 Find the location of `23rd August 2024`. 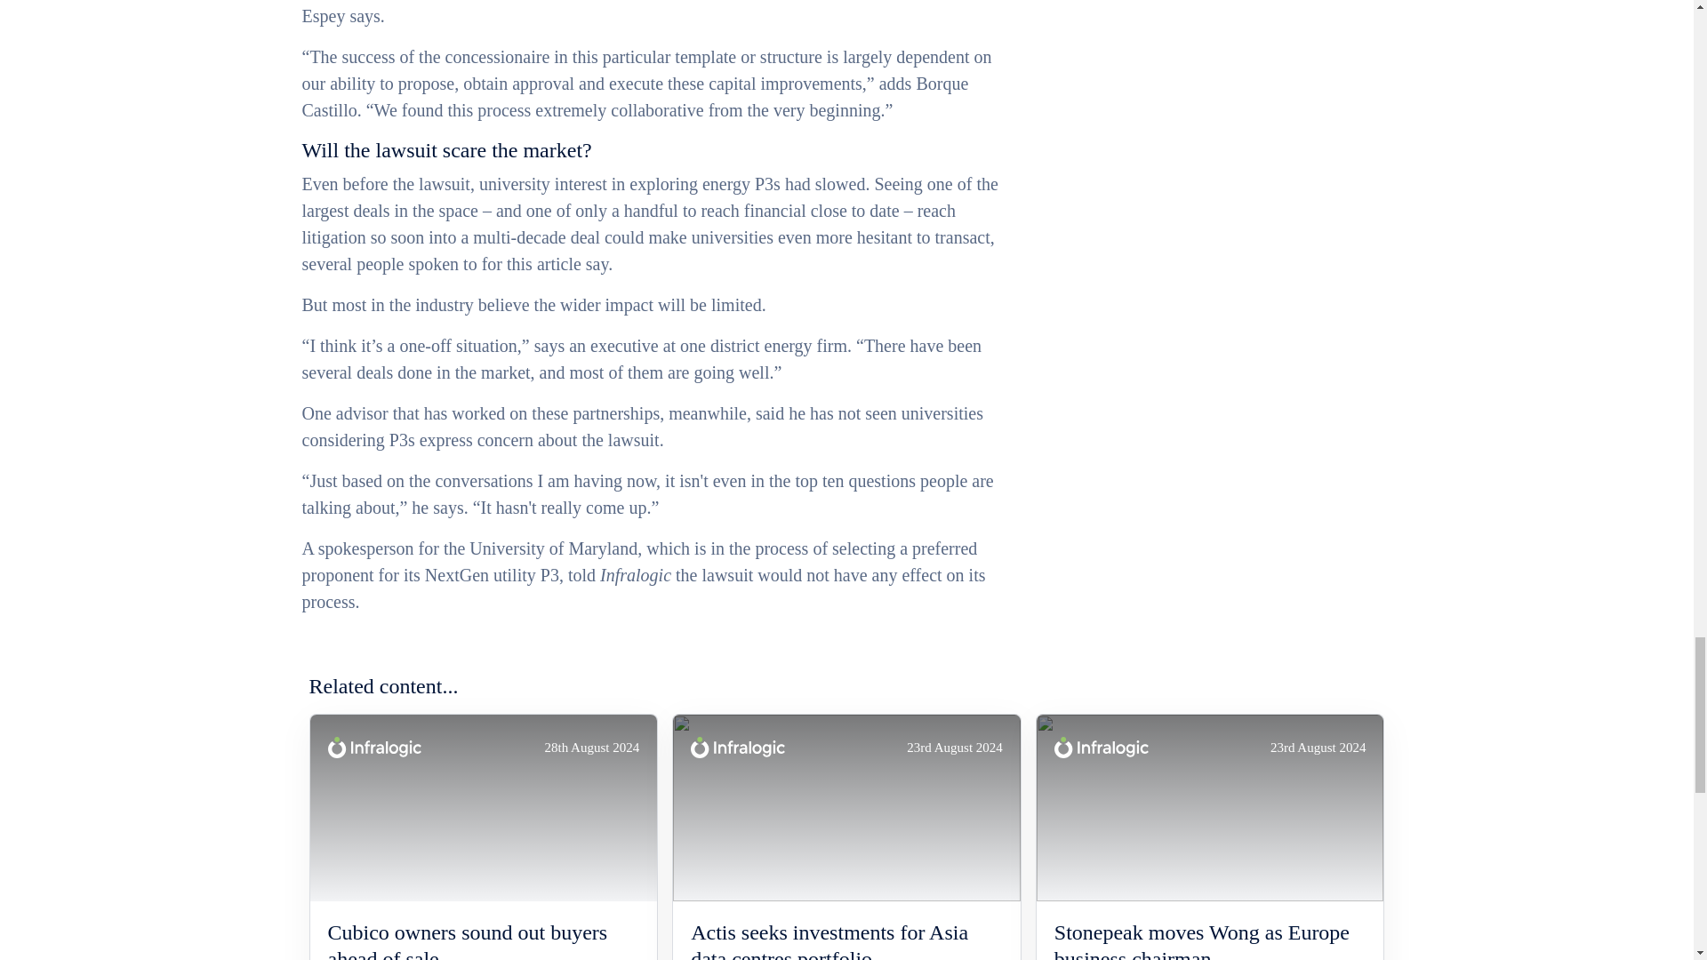

23rd August 2024 is located at coordinates (1210, 807).